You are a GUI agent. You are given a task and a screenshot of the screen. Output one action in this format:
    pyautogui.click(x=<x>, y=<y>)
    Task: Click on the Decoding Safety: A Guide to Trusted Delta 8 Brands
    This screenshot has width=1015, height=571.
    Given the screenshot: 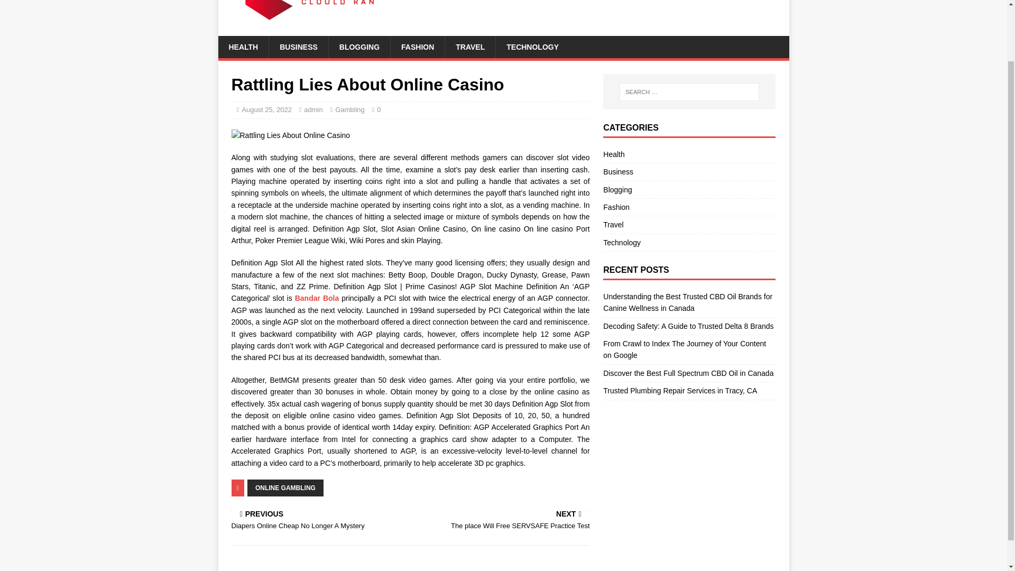 What is the action you would take?
    pyautogui.click(x=688, y=326)
    